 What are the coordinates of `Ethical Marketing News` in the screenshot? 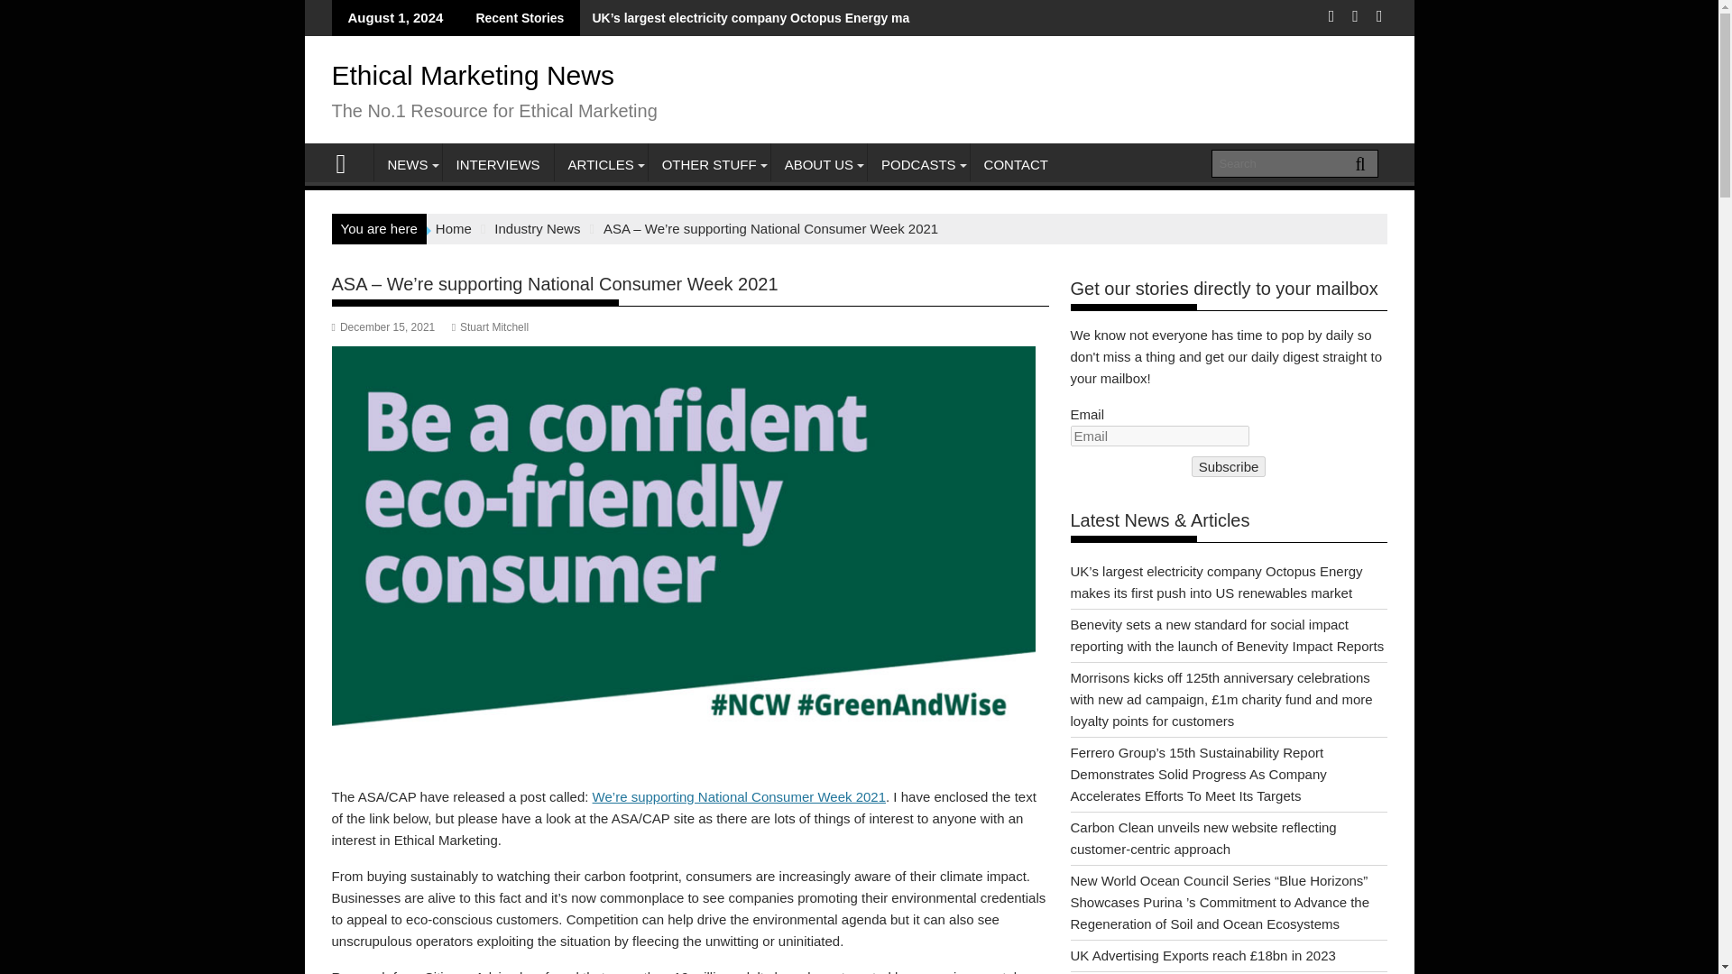 It's located at (473, 75).